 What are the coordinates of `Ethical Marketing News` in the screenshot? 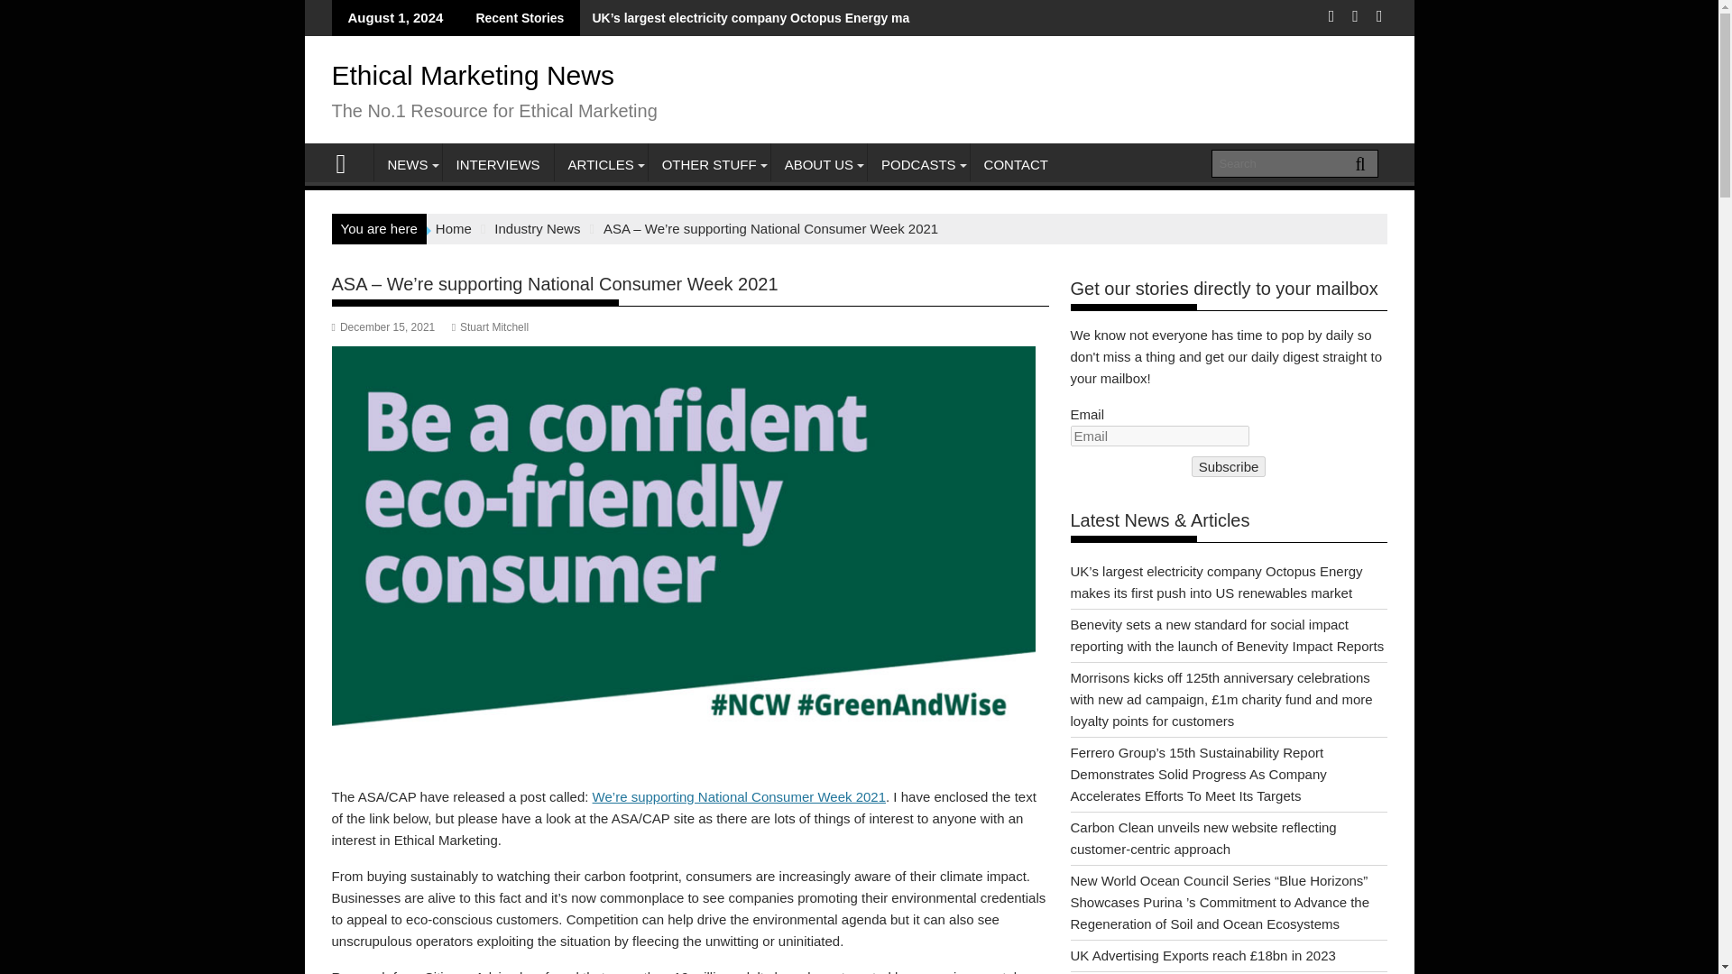 It's located at (473, 75).